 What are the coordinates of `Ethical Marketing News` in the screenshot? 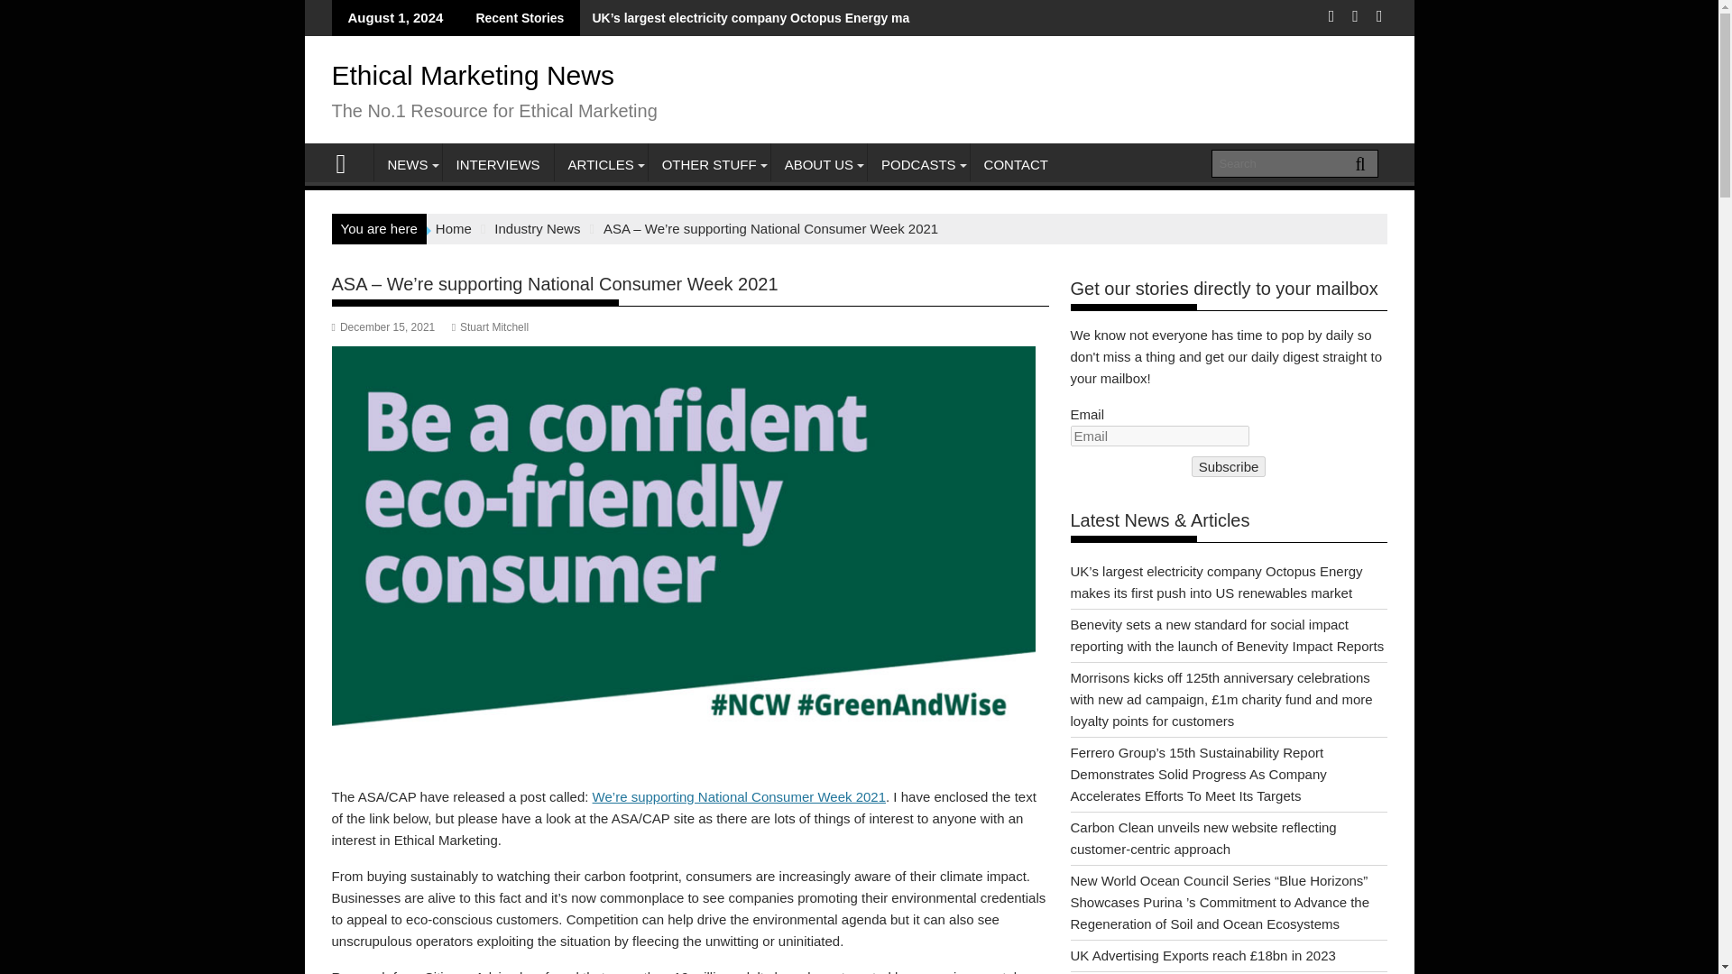 It's located at (473, 75).